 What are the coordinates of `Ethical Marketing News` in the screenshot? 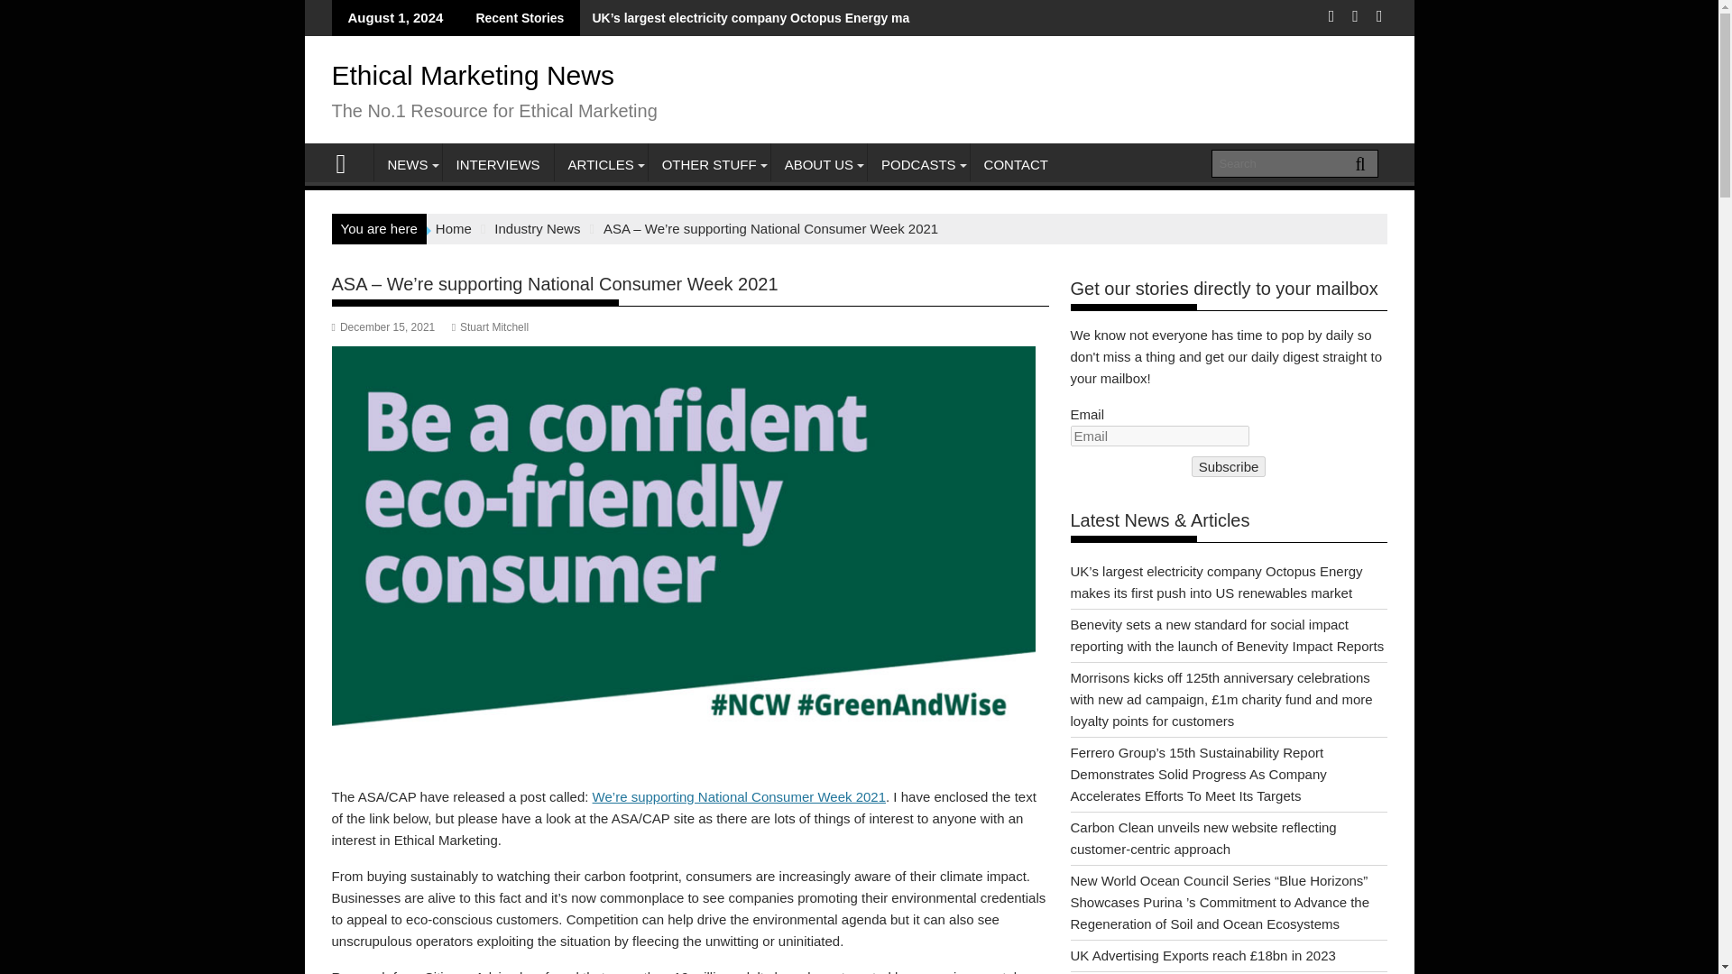 It's located at (473, 75).